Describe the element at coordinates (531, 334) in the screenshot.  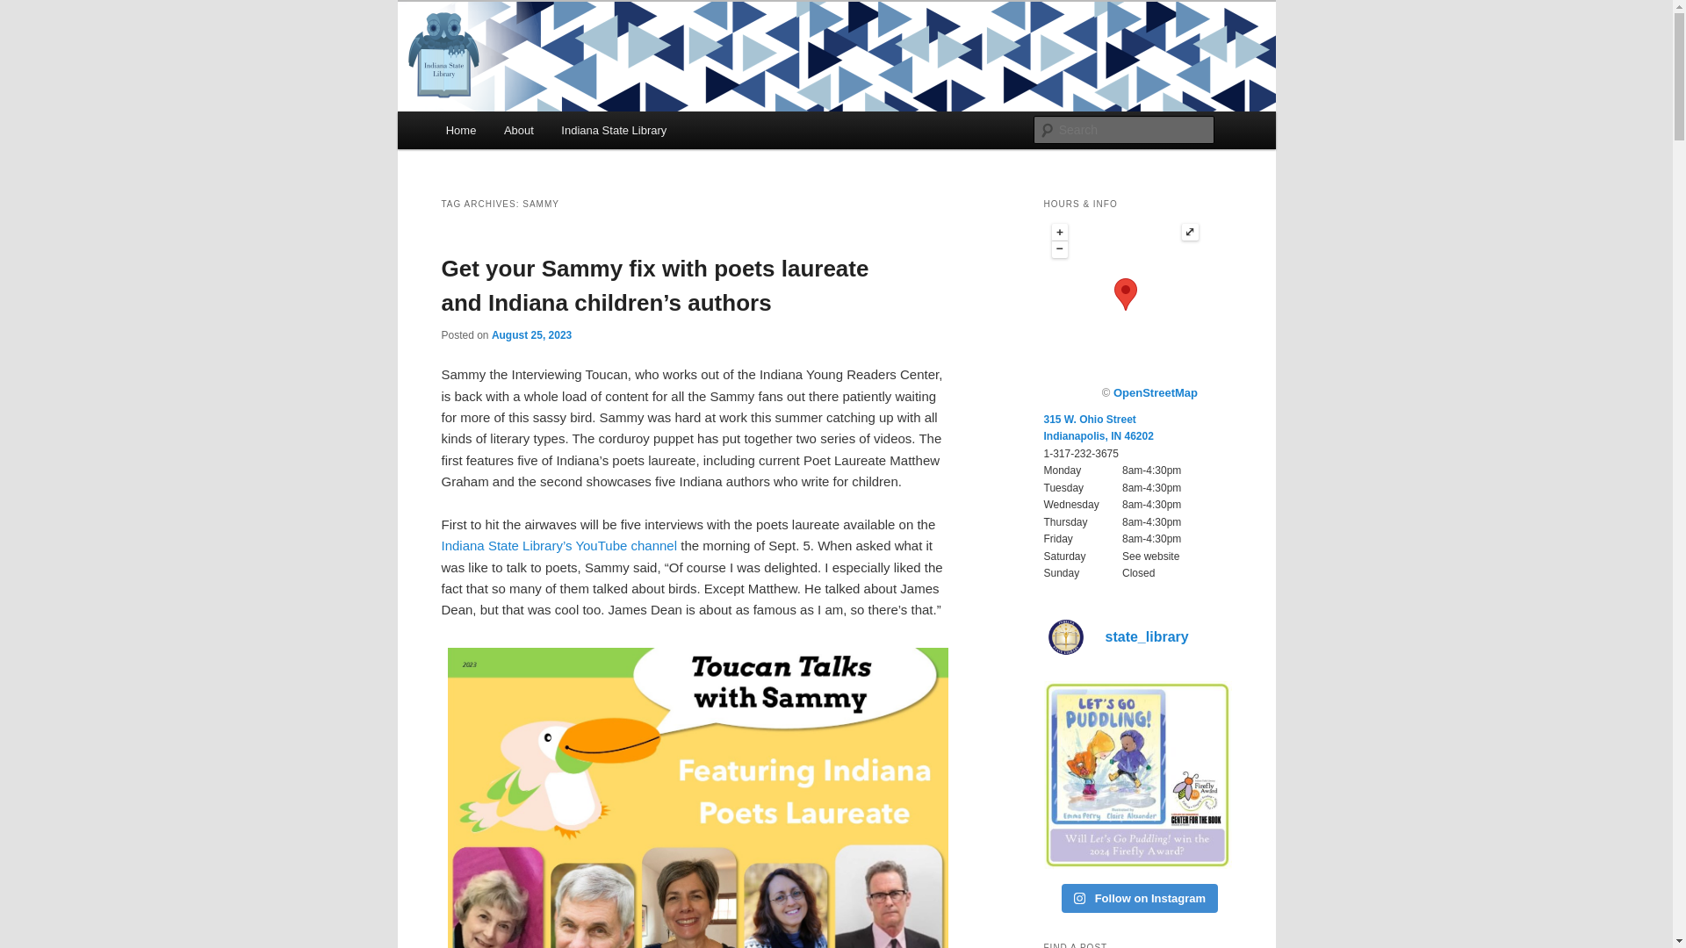
I see `10:46 am` at that location.